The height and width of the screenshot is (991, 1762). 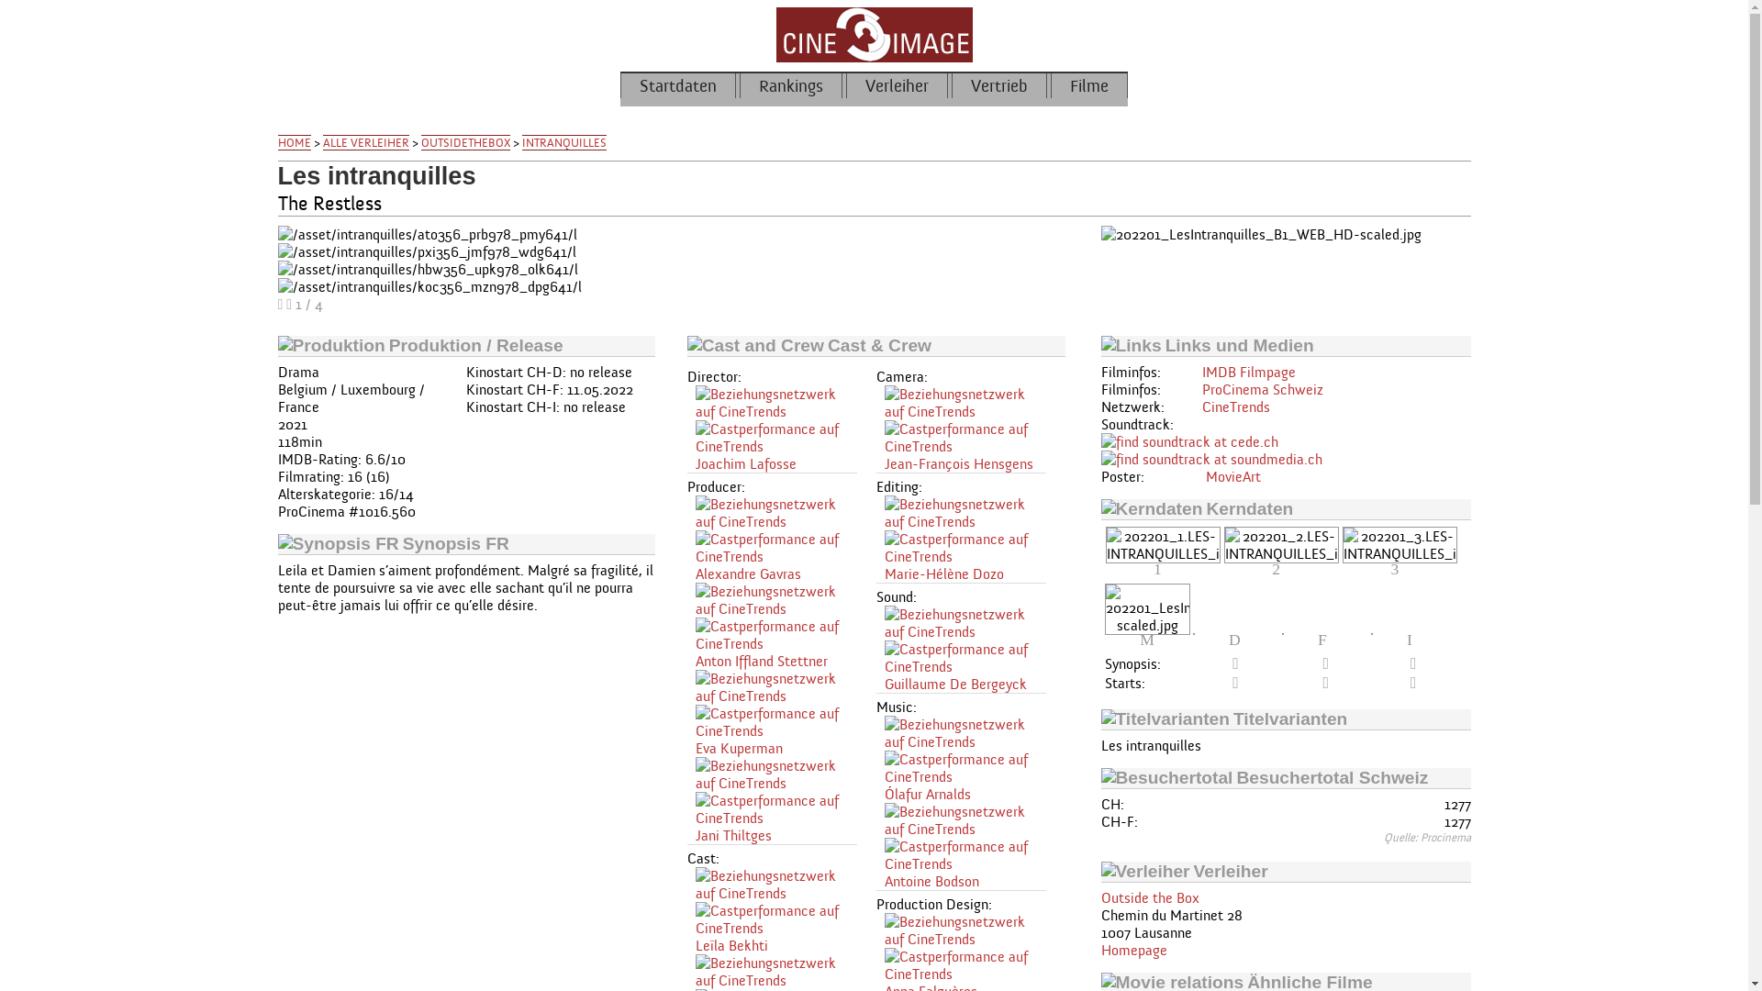 What do you see at coordinates (776, 635) in the screenshot?
I see `Castperformance auf CineTrends` at bounding box center [776, 635].